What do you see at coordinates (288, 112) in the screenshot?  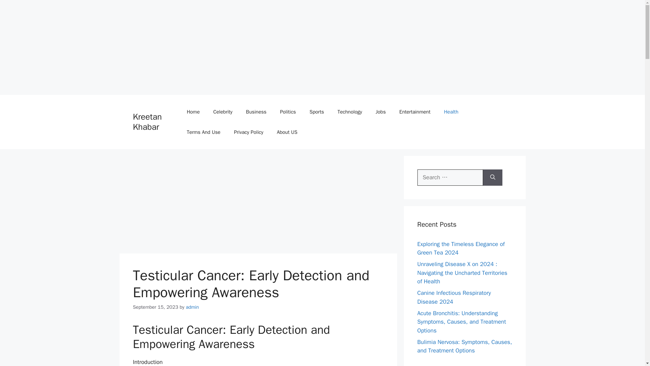 I see `Politics` at bounding box center [288, 112].